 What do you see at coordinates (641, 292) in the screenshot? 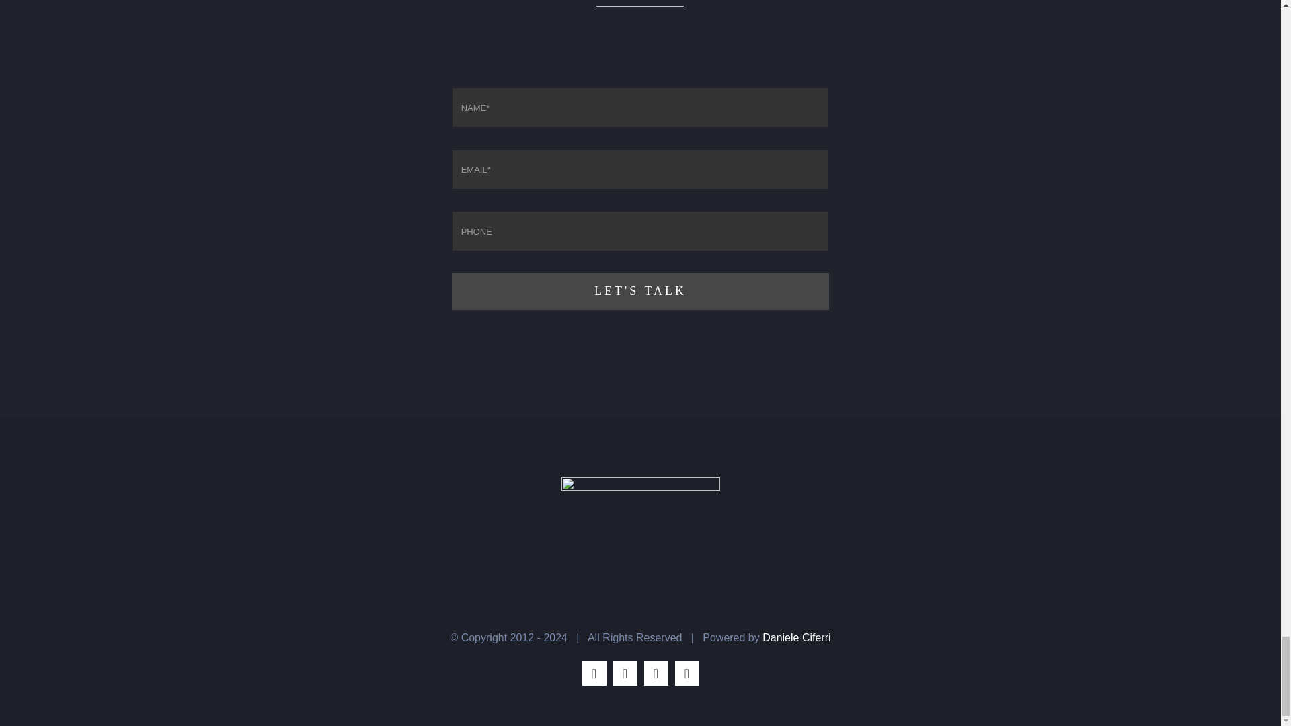
I see `LET'S TALK` at bounding box center [641, 292].